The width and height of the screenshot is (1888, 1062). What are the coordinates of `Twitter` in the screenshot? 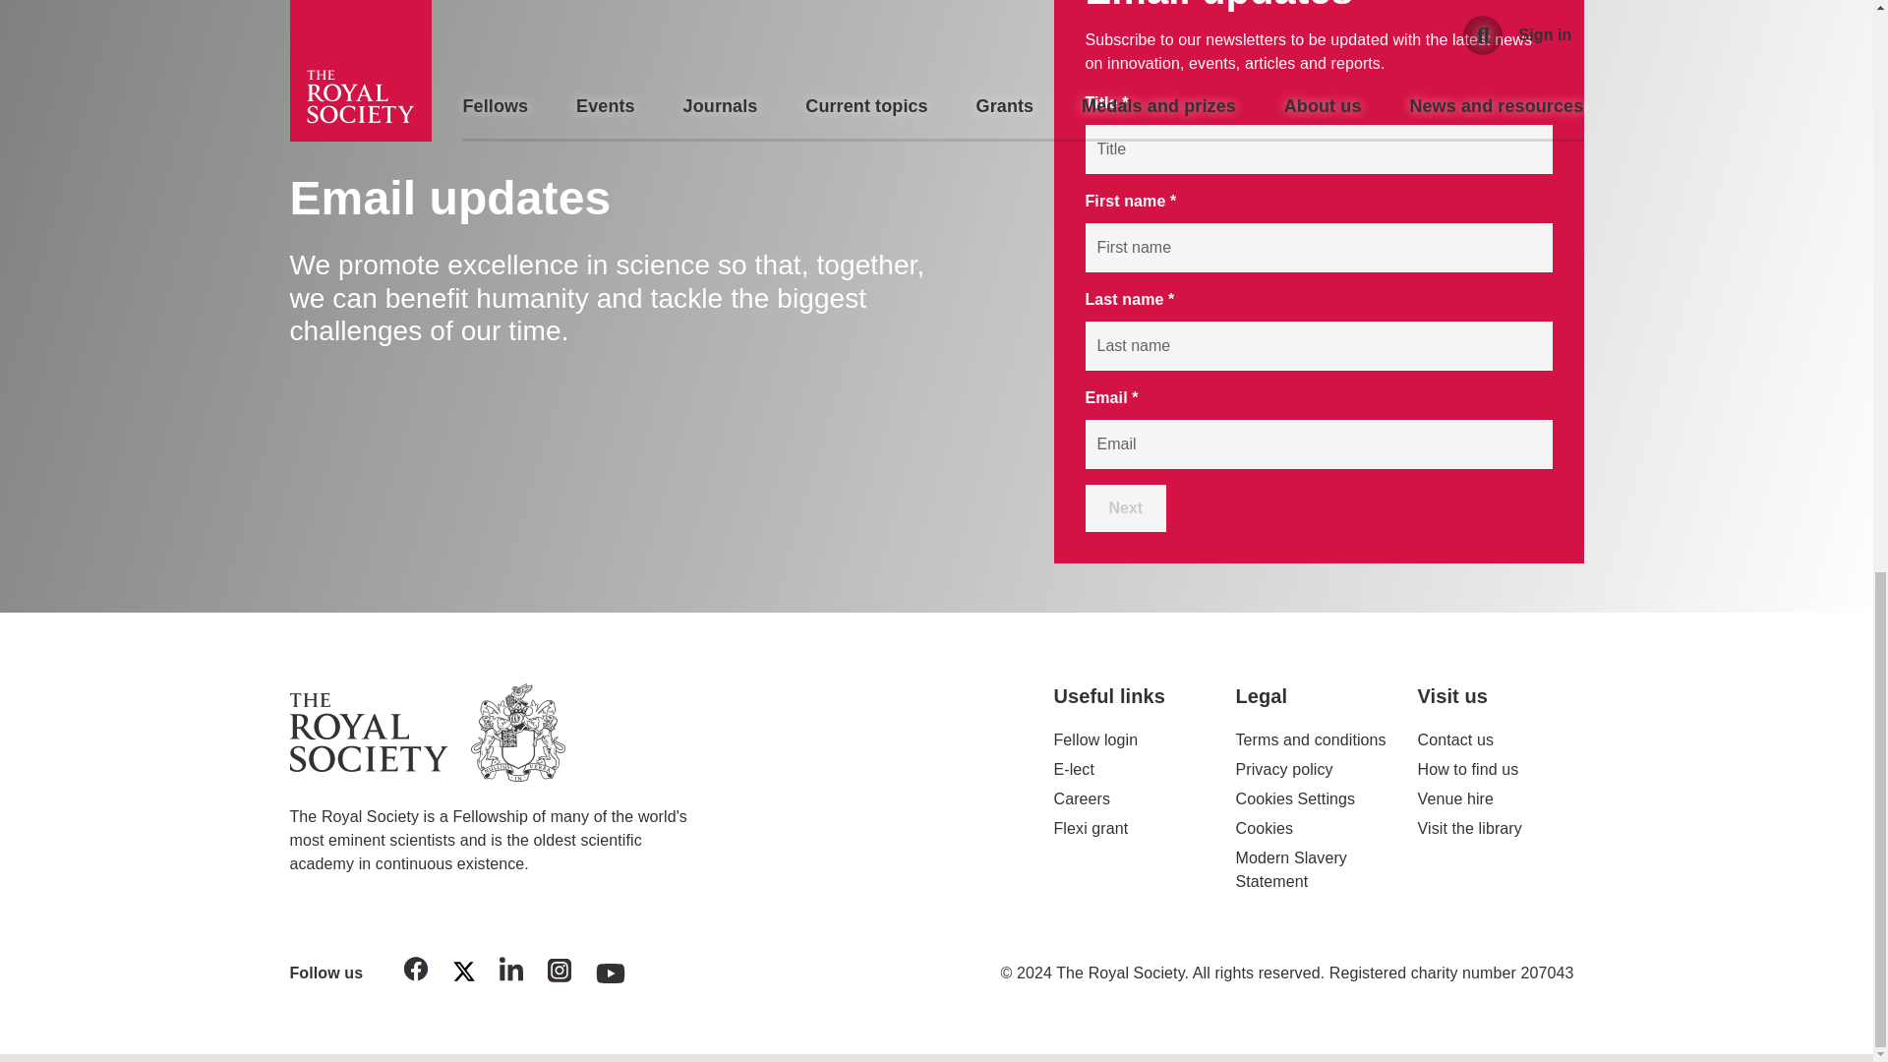 It's located at (463, 975).